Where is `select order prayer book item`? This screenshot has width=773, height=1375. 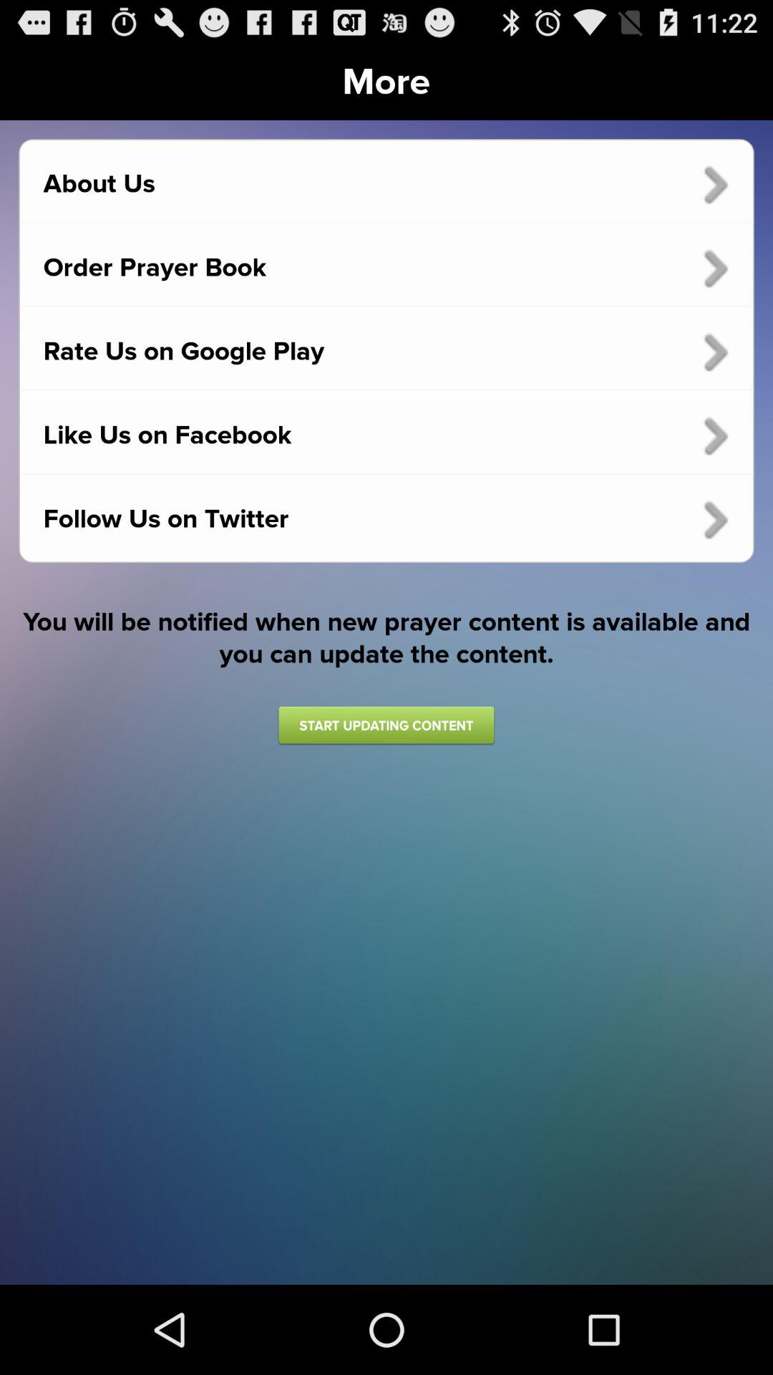 select order prayer book item is located at coordinates (386, 268).